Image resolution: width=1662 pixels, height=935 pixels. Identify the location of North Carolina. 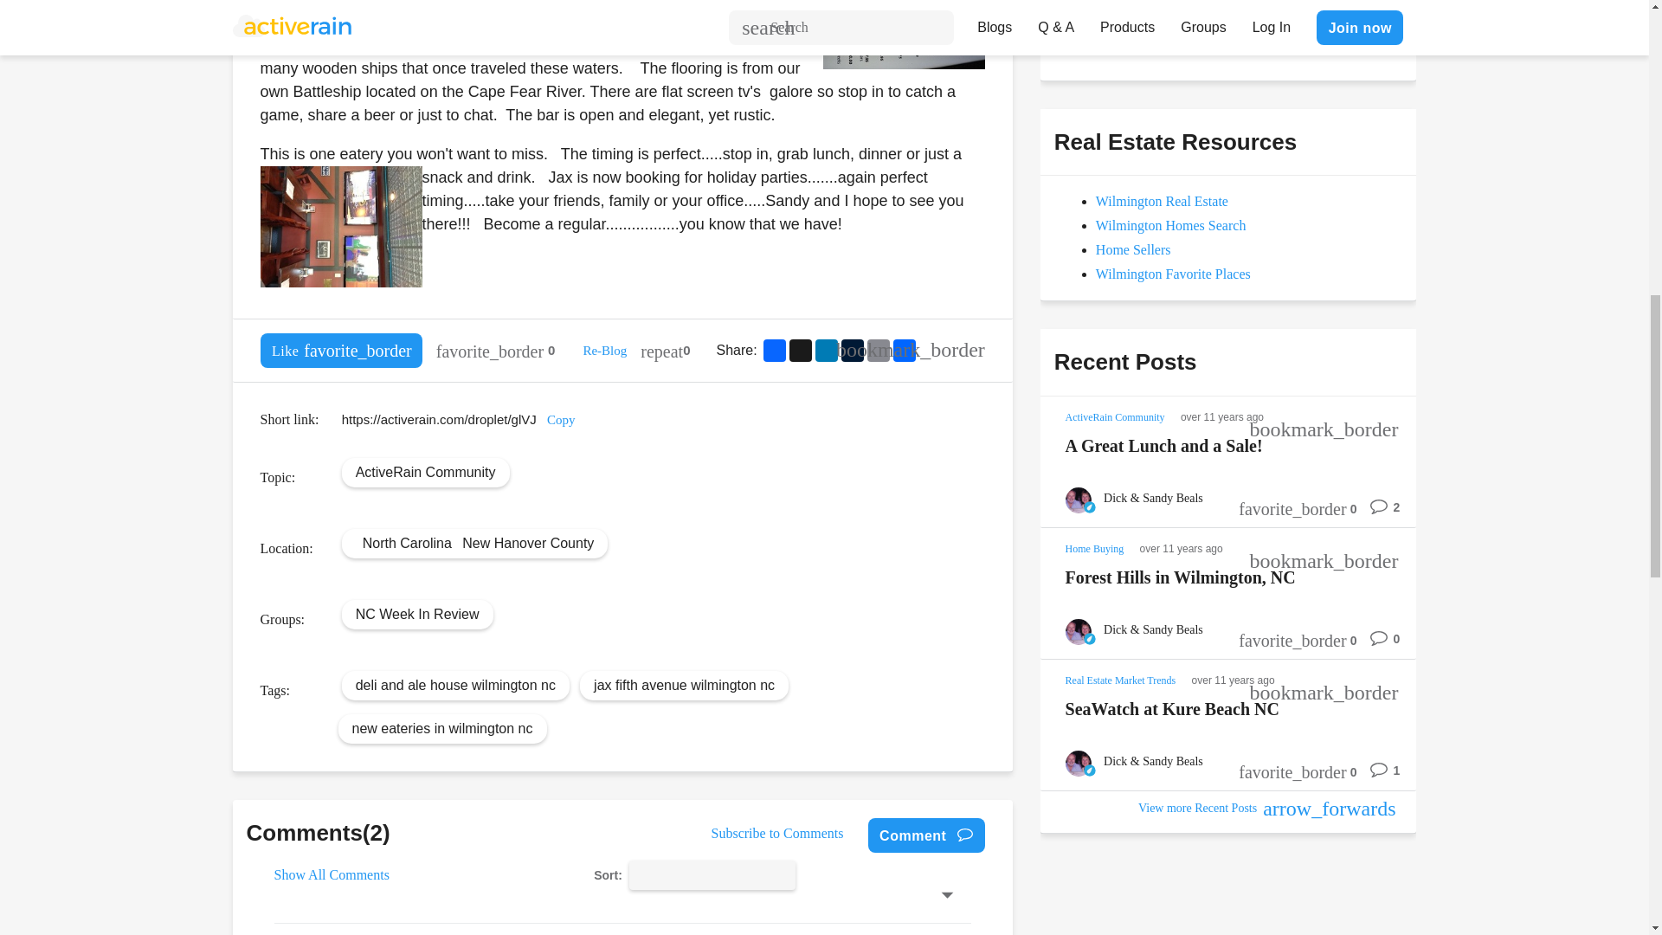
(407, 542).